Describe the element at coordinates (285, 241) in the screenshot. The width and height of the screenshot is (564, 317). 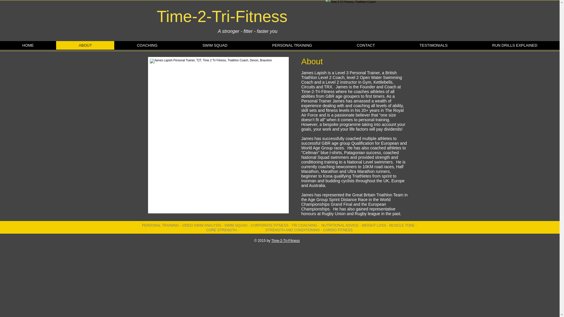
I see `Time-2-Tri-Fitness` at that location.